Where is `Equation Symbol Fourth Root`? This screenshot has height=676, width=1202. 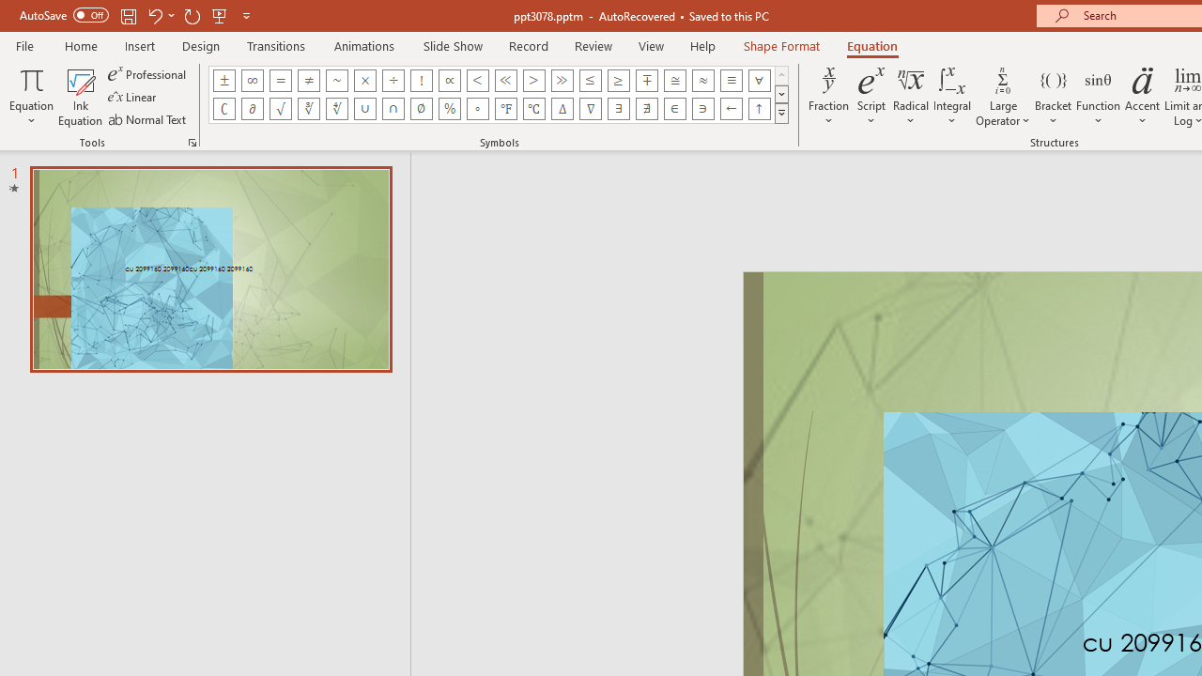
Equation Symbol Fourth Root is located at coordinates (336, 109).